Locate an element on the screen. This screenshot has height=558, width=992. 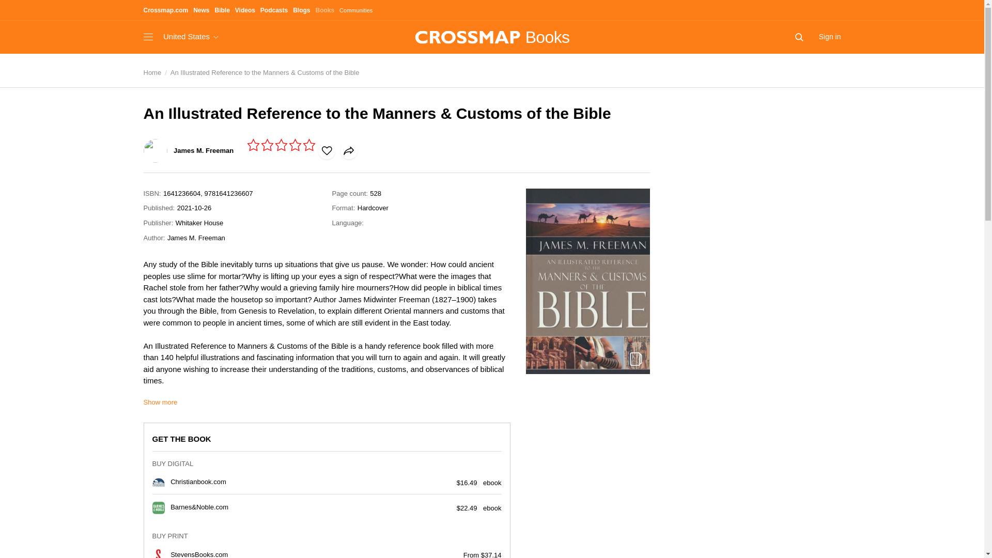
Videos is located at coordinates (245, 11).